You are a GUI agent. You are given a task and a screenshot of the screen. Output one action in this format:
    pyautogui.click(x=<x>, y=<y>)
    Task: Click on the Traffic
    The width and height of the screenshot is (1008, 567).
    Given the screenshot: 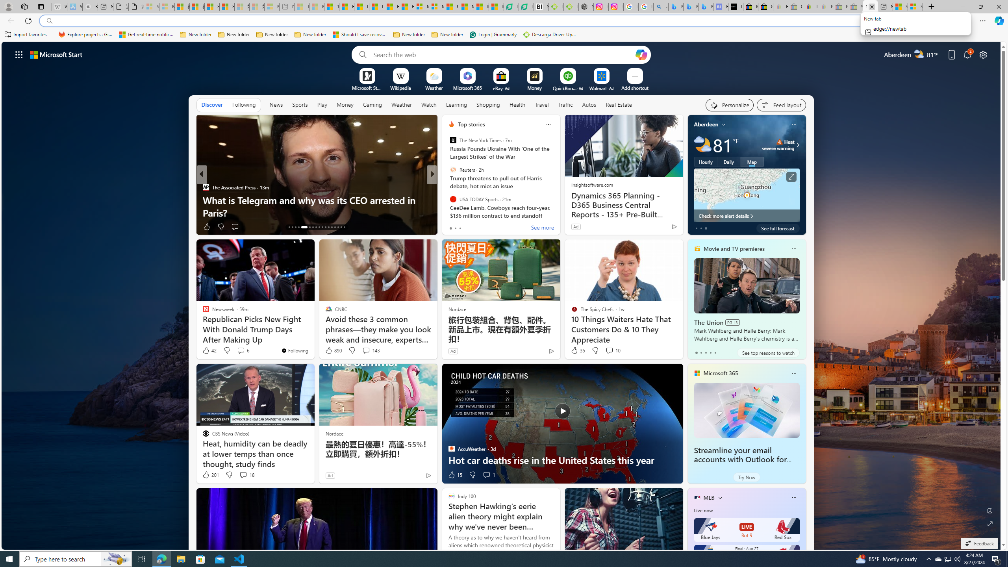 What is the action you would take?
    pyautogui.click(x=565, y=105)
    